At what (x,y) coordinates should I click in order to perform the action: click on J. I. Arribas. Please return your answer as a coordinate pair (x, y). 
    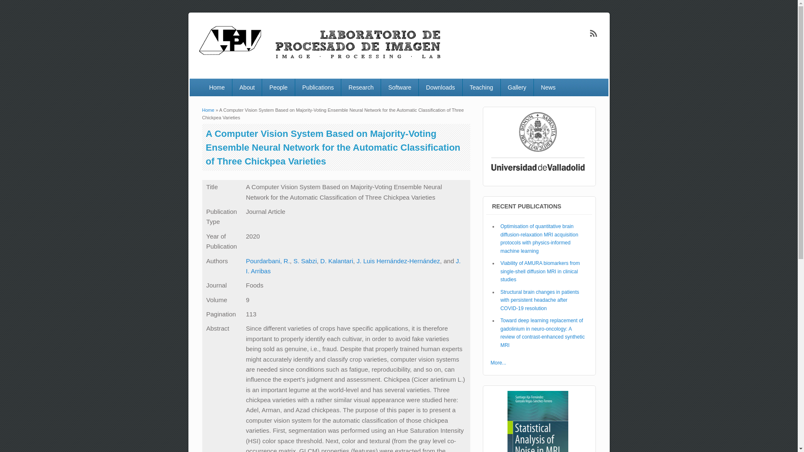
    Looking at the image, I should click on (353, 265).